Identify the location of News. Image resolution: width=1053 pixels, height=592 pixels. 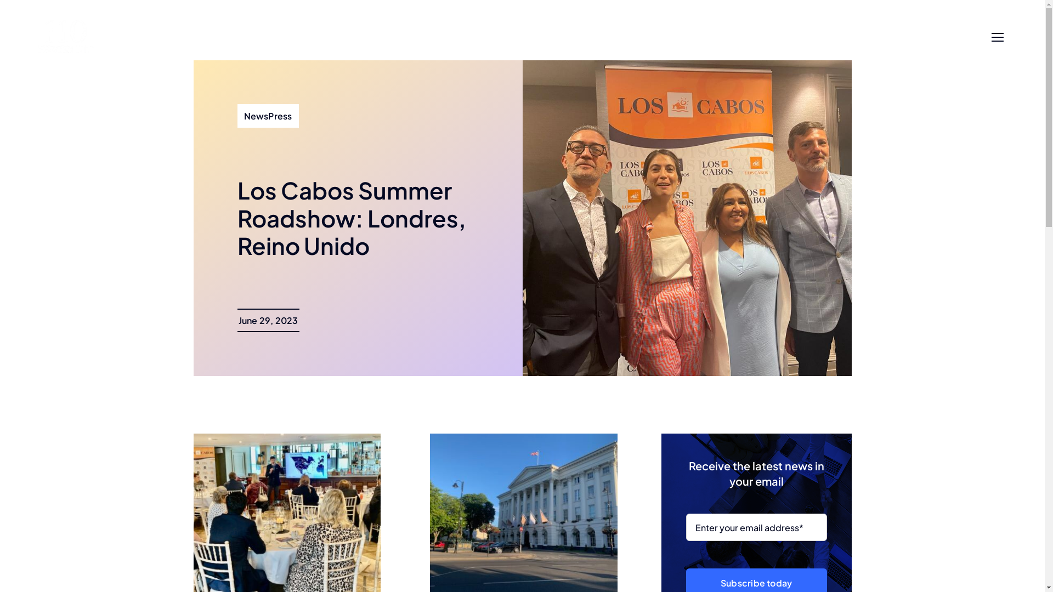
(543, 37).